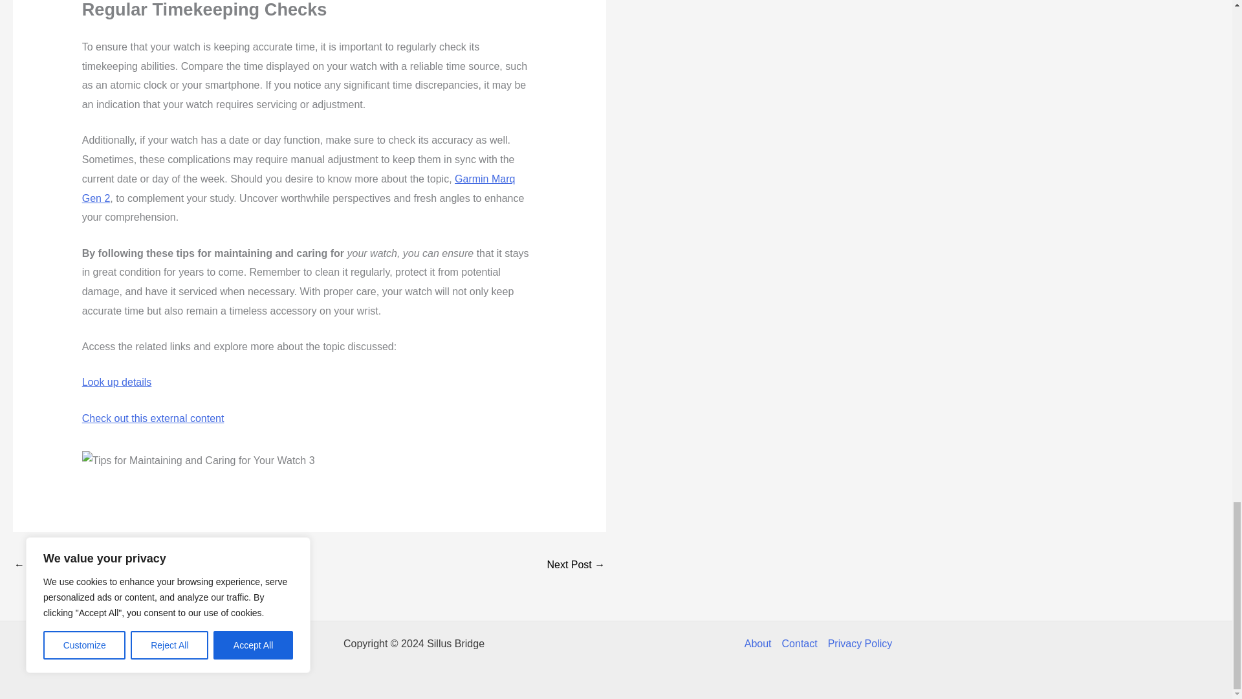 Image resolution: width=1242 pixels, height=699 pixels. Describe the element at coordinates (298, 188) in the screenshot. I see `Garmin Marq Gen 2` at that location.